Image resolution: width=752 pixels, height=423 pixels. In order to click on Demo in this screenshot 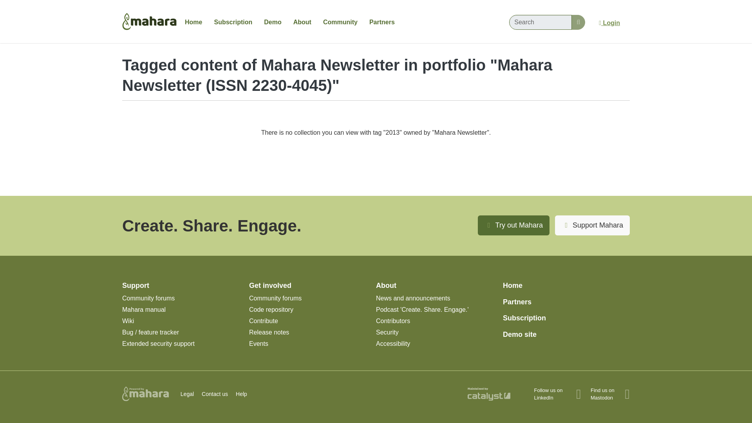, I will do `click(273, 22)`.